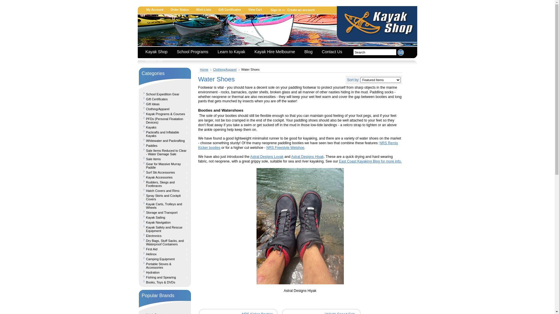  I want to click on Sale Items Reduced to Clear - Water Damage Sale, so click(165, 152).